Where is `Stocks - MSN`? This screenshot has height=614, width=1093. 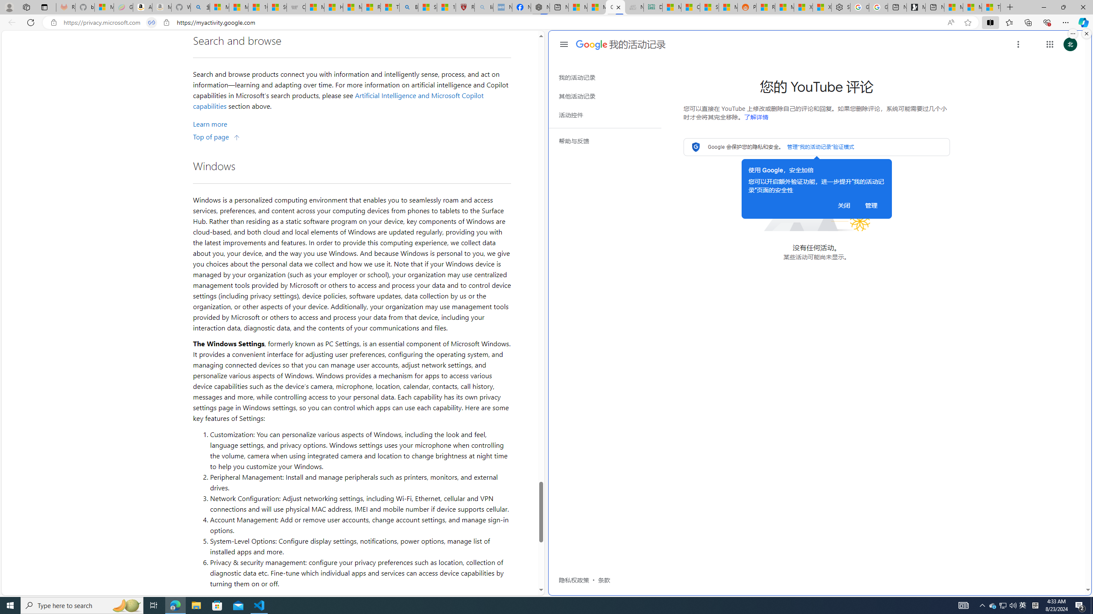
Stocks - MSN is located at coordinates (709, 7).